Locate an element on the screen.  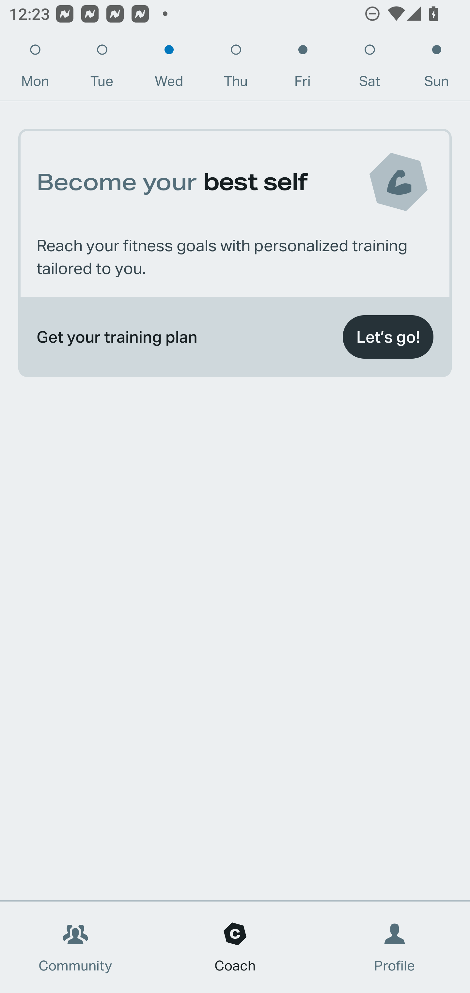
Let’s go! is located at coordinates (388, 337).